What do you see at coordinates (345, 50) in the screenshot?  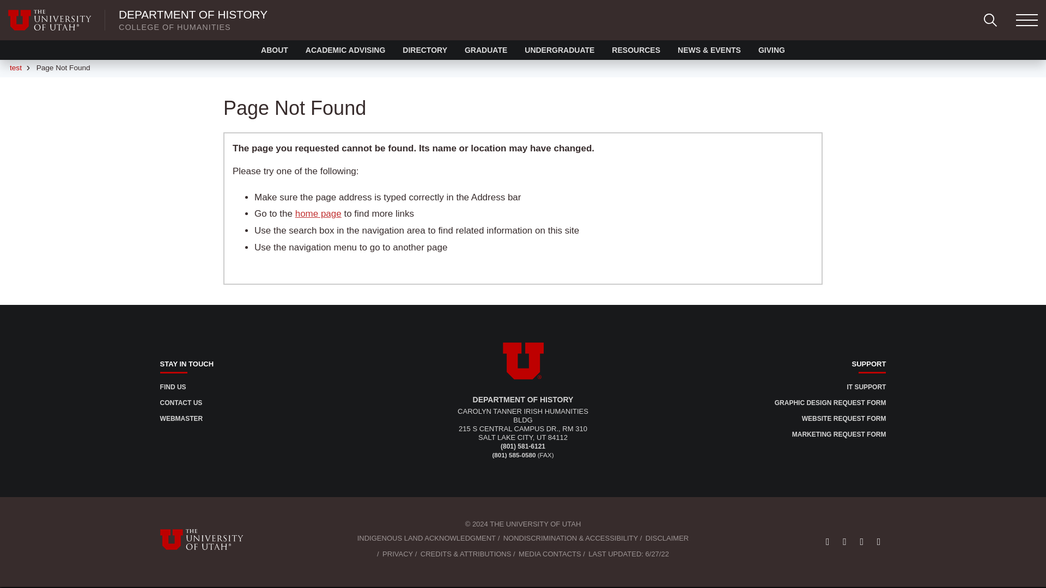 I see `ACADEMIC ADVISING` at bounding box center [345, 50].